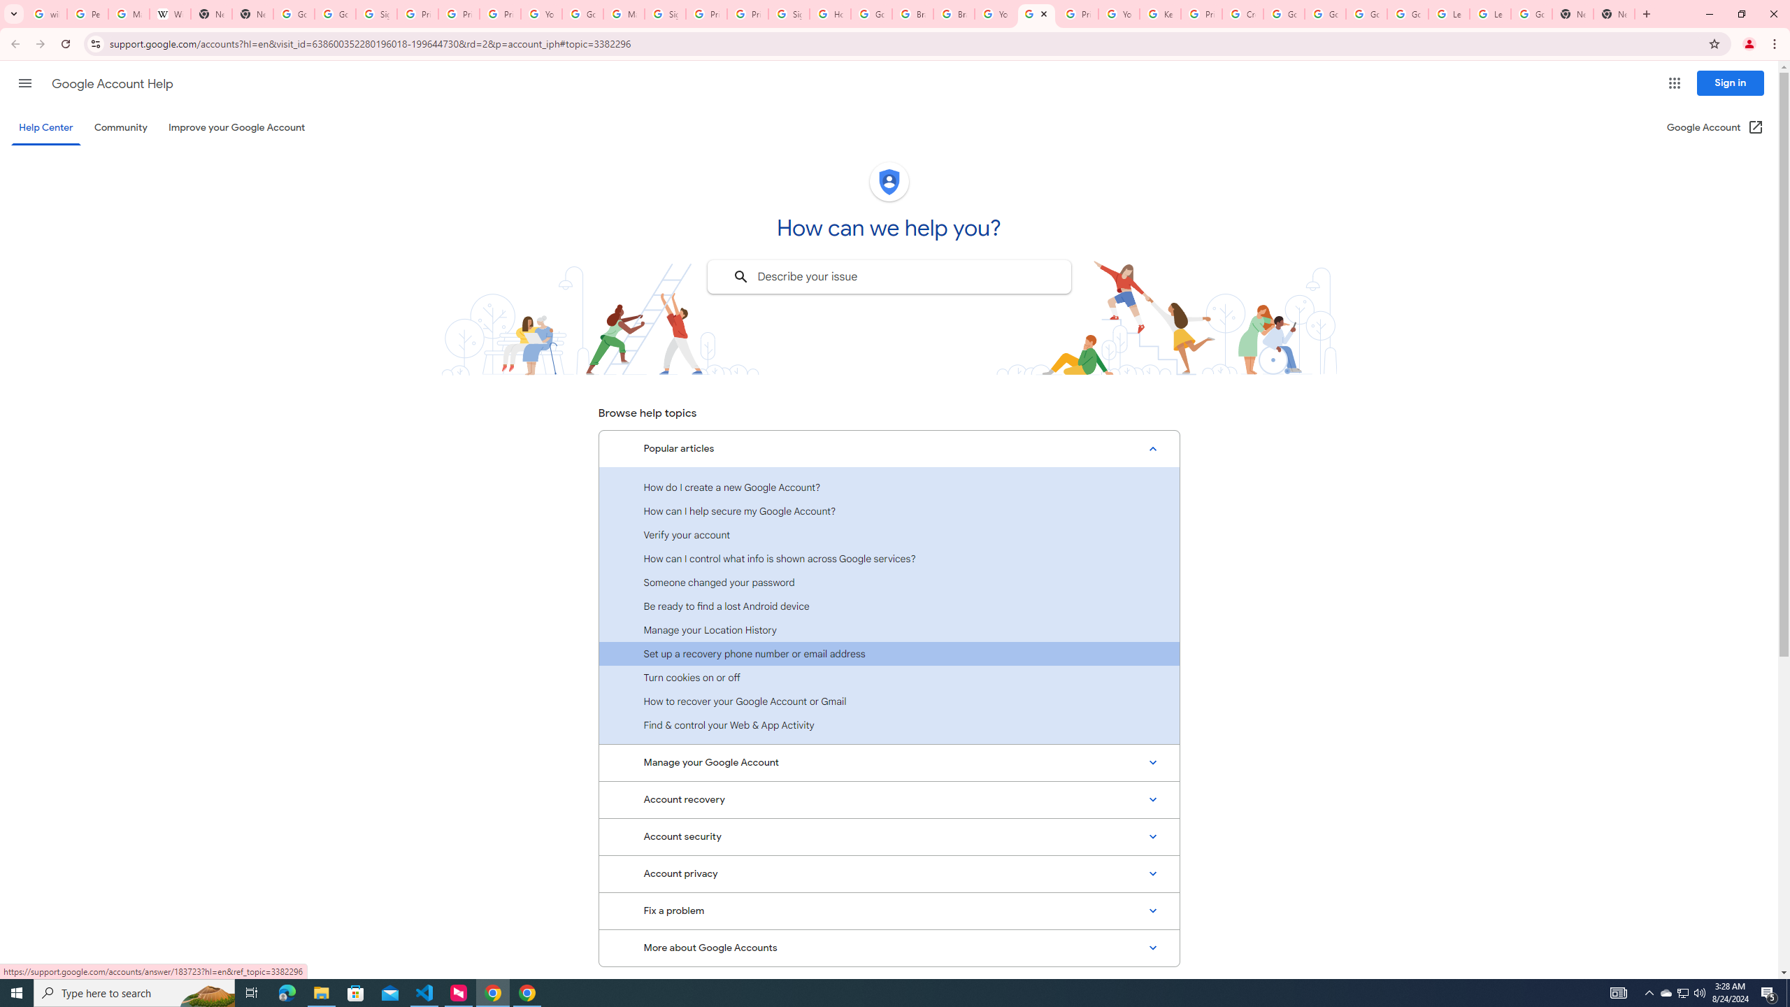 The width and height of the screenshot is (1790, 1007). I want to click on Google Account Help, so click(1036, 14).